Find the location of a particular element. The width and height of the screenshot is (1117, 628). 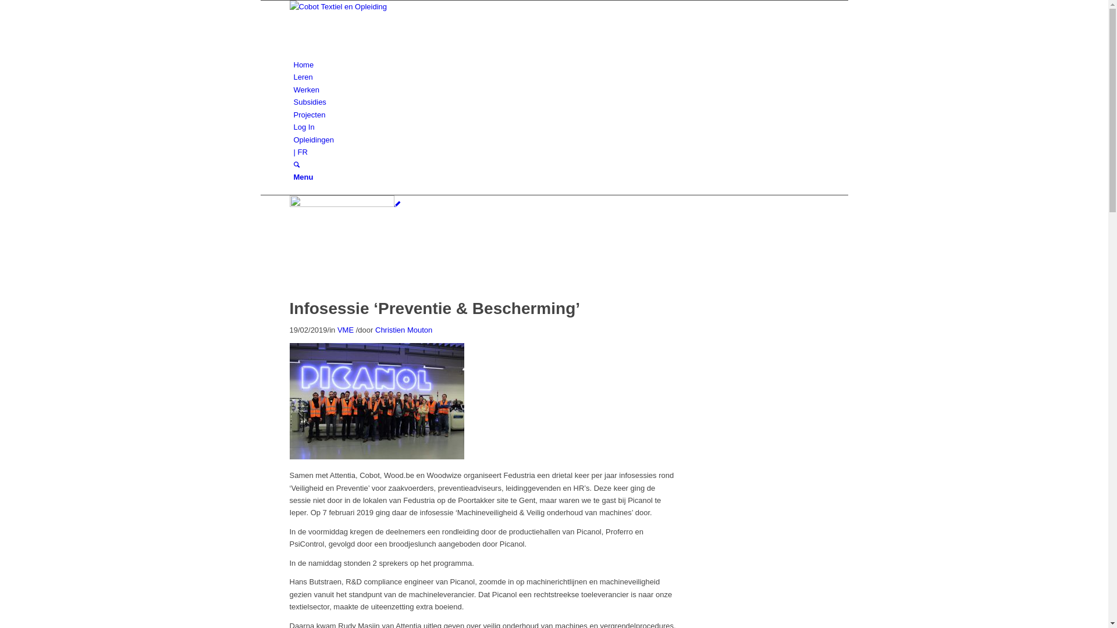

VME is located at coordinates (346, 330).